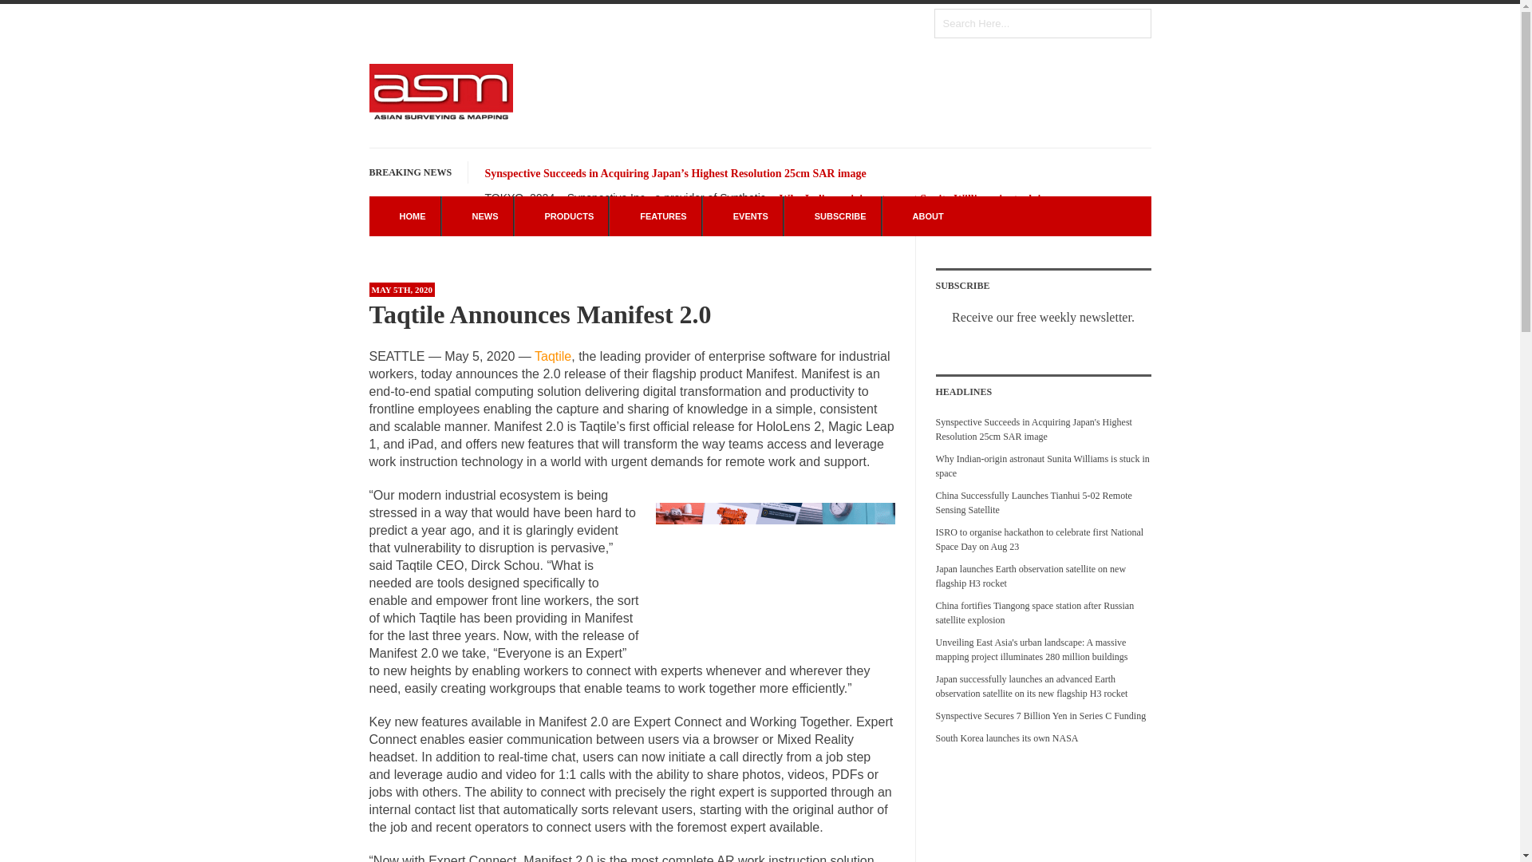 Image resolution: width=1532 pixels, height=862 pixels. What do you see at coordinates (654, 215) in the screenshot?
I see `FEATURES` at bounding box center [654, 215].